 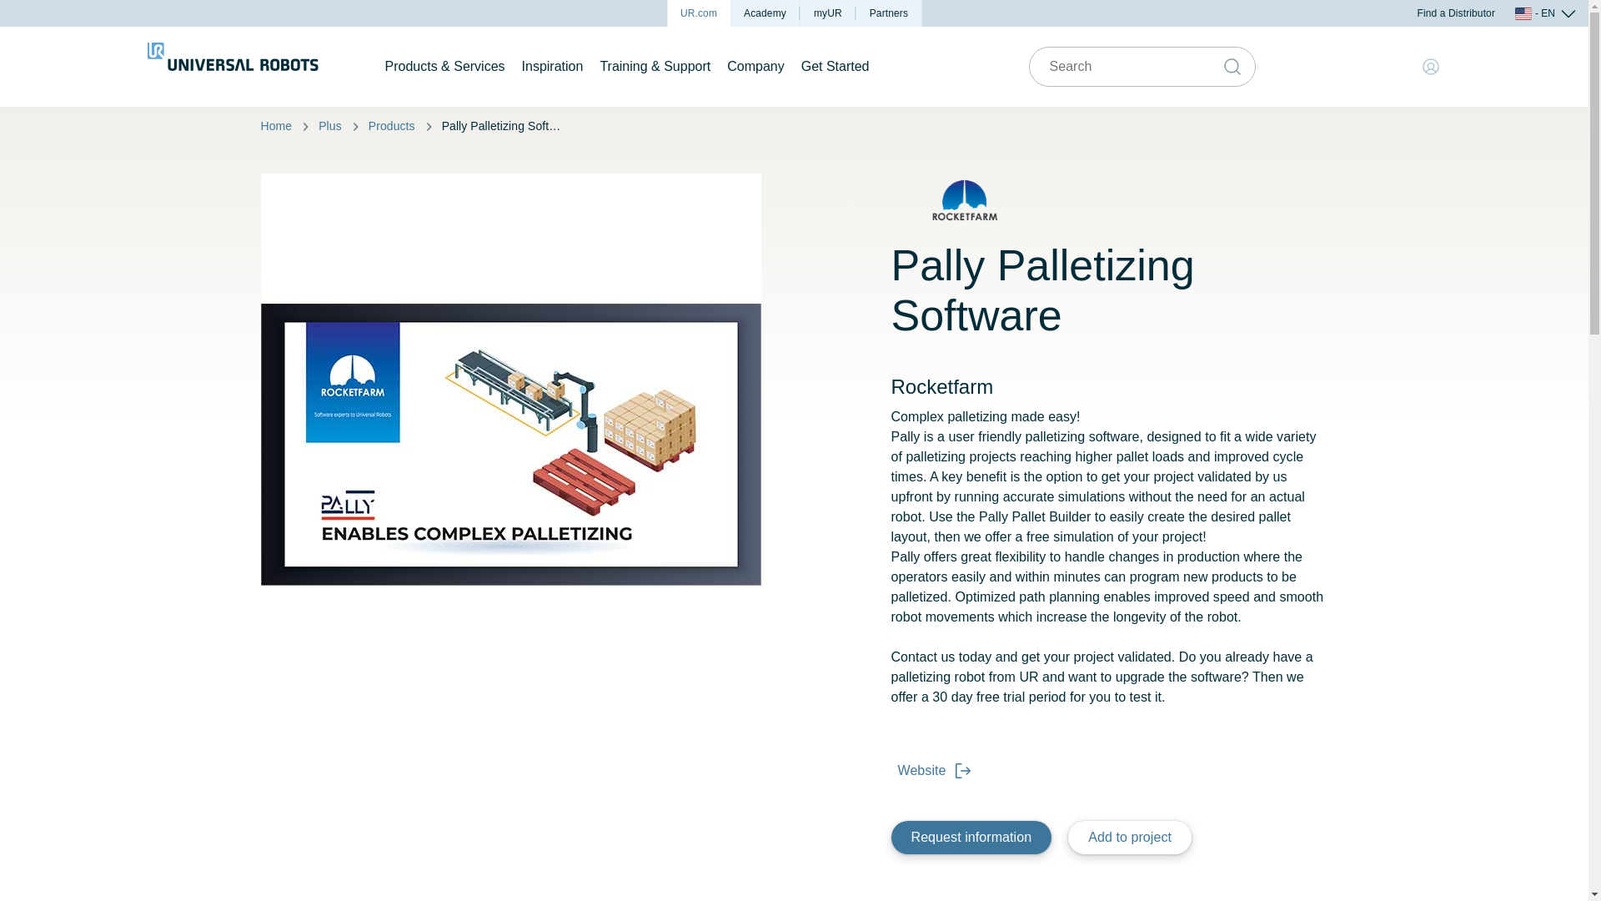 I want to click on Request information, so click(x=971, y=837).